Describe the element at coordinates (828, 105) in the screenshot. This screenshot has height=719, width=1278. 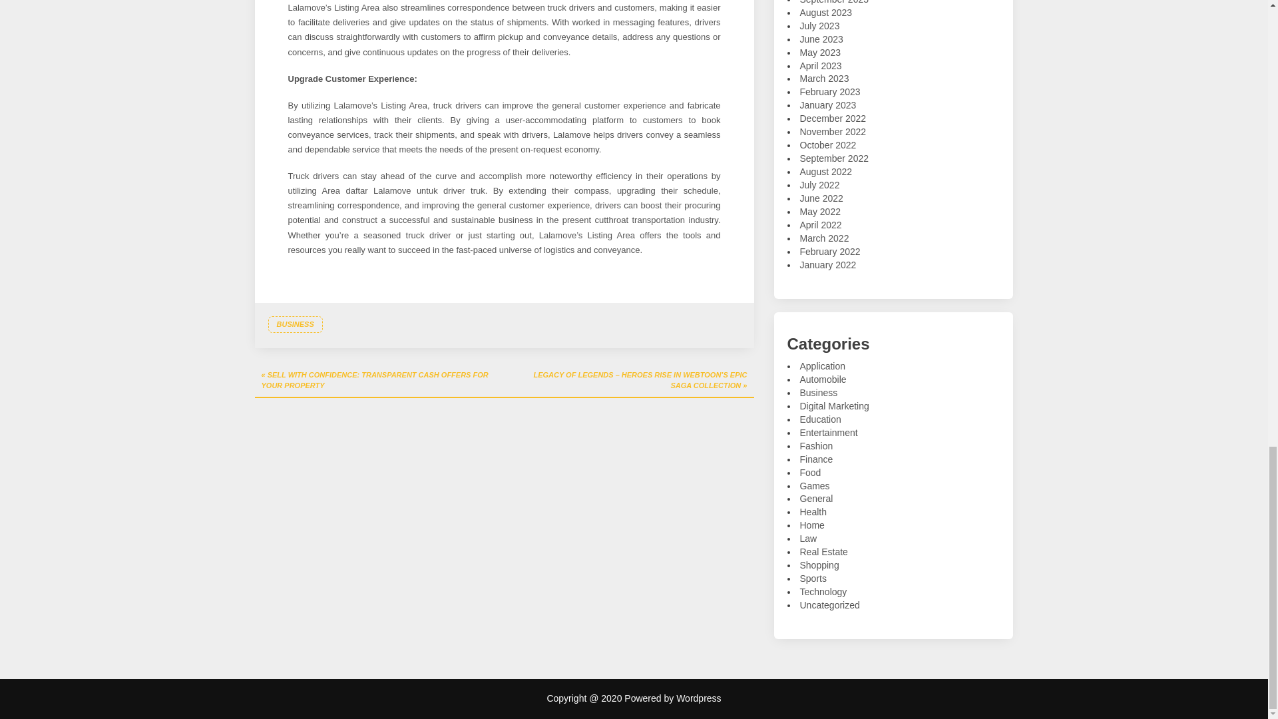
I see `January 2023` at that location.